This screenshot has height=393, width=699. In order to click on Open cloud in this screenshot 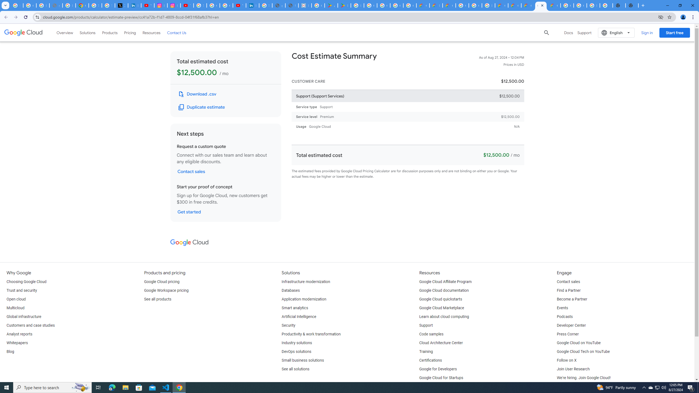, I will do `click(16, 299)`.